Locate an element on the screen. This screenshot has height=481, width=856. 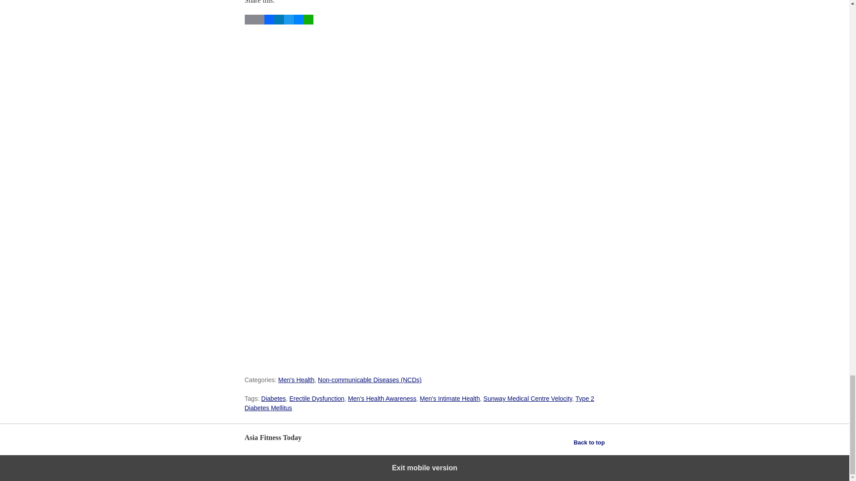
Men's Health is located at coordinates (296, 379).